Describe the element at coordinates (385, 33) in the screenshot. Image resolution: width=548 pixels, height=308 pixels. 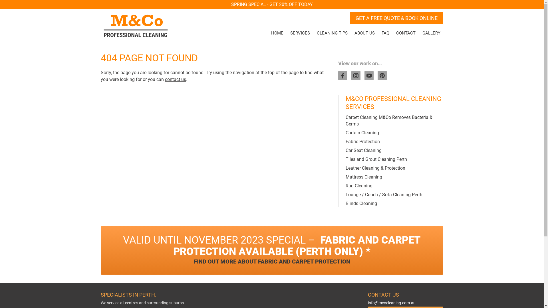
I see `FAQ` at that location.